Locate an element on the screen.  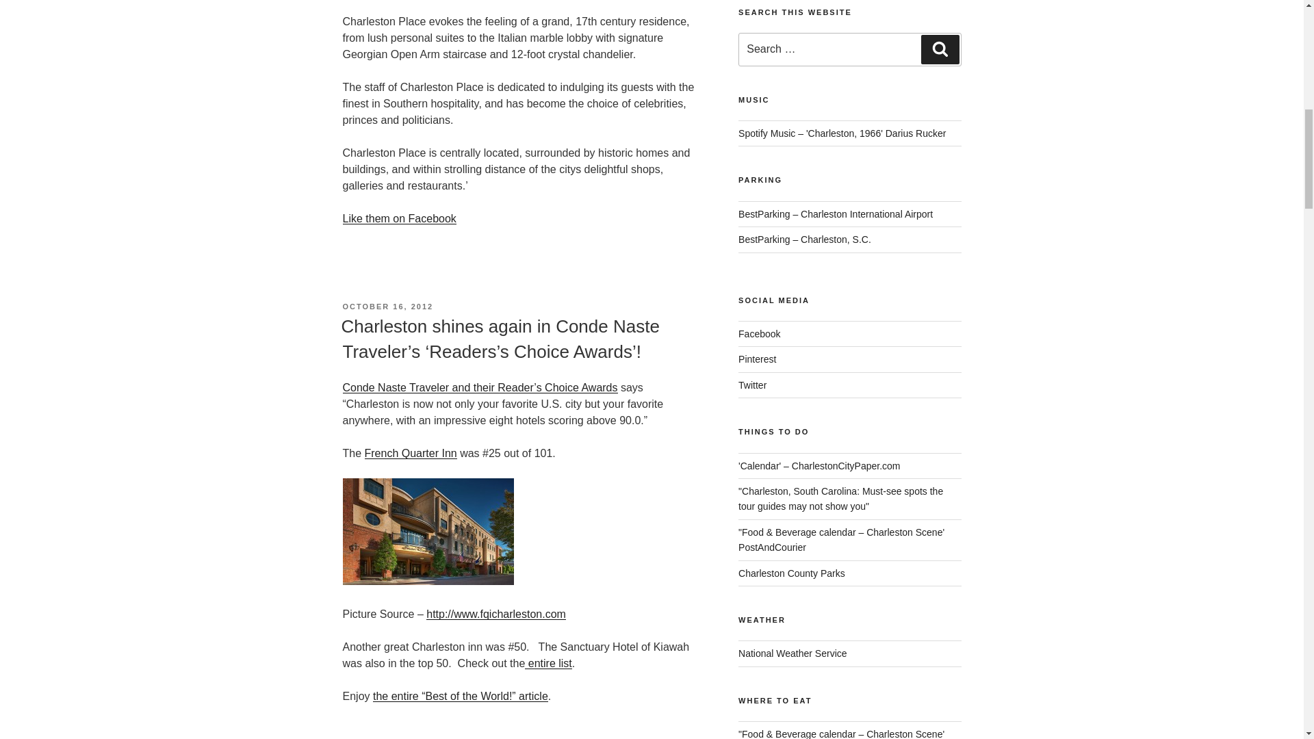
French Quarter Charleston, Charleston, S.C. is located at coordinates (495, 614).